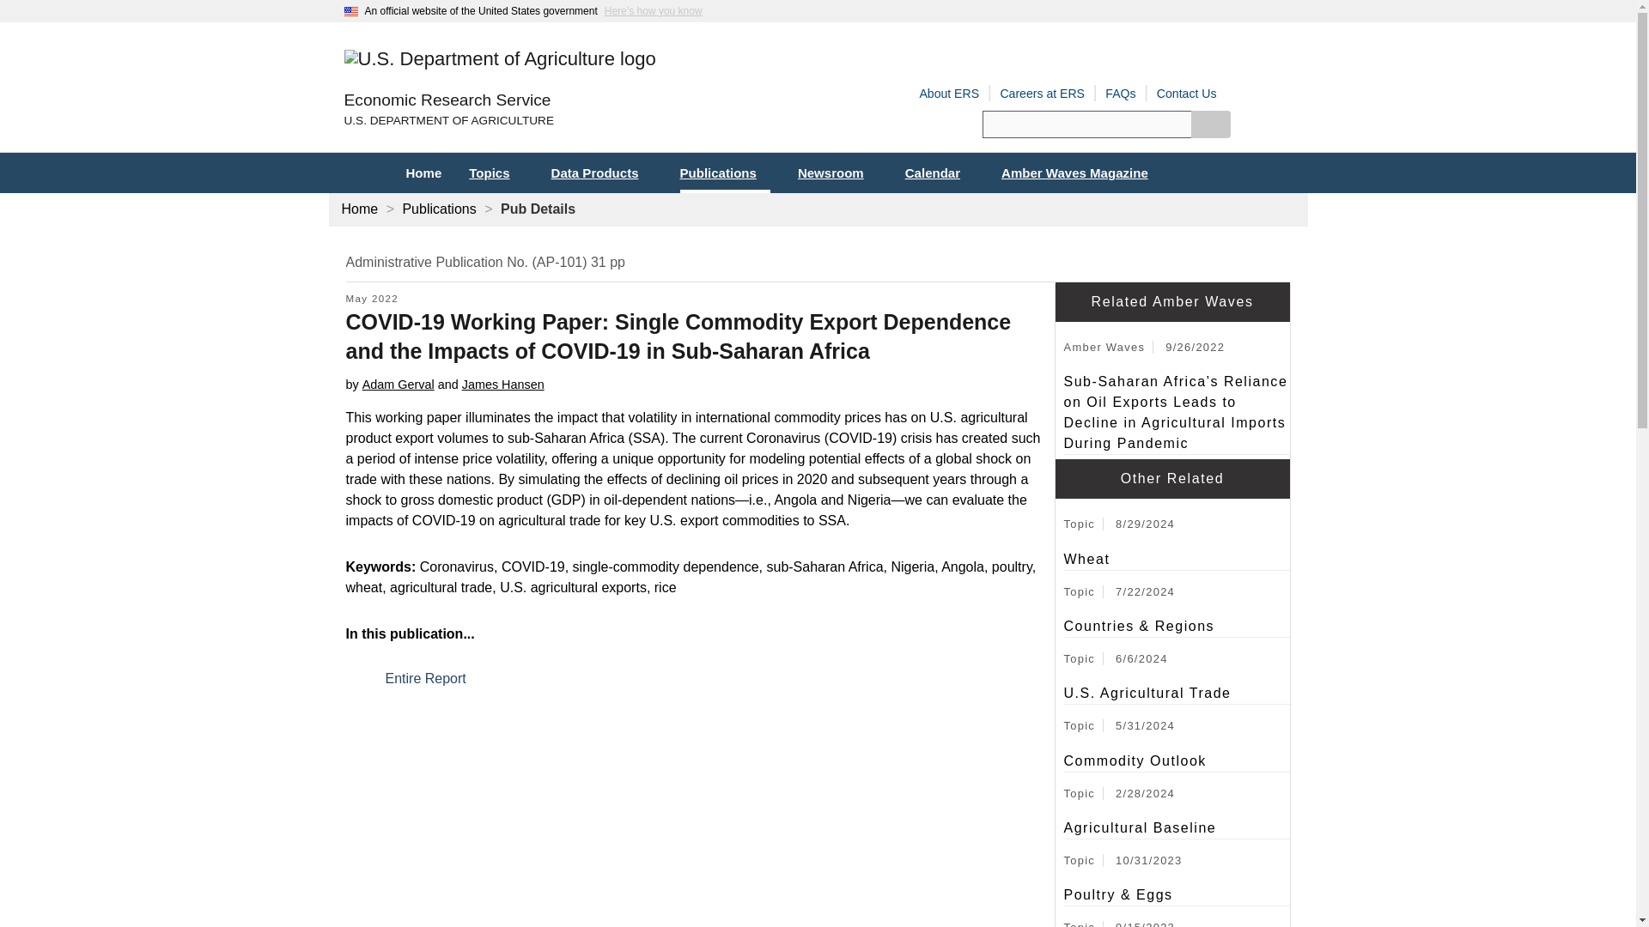 Image resolution: width=1649 pixels, height=927 pixels. What do you see at coordinates (1177, 827) in the screenshot?
I see `Agricultural Baseline` at bounding box center [1177, 827].